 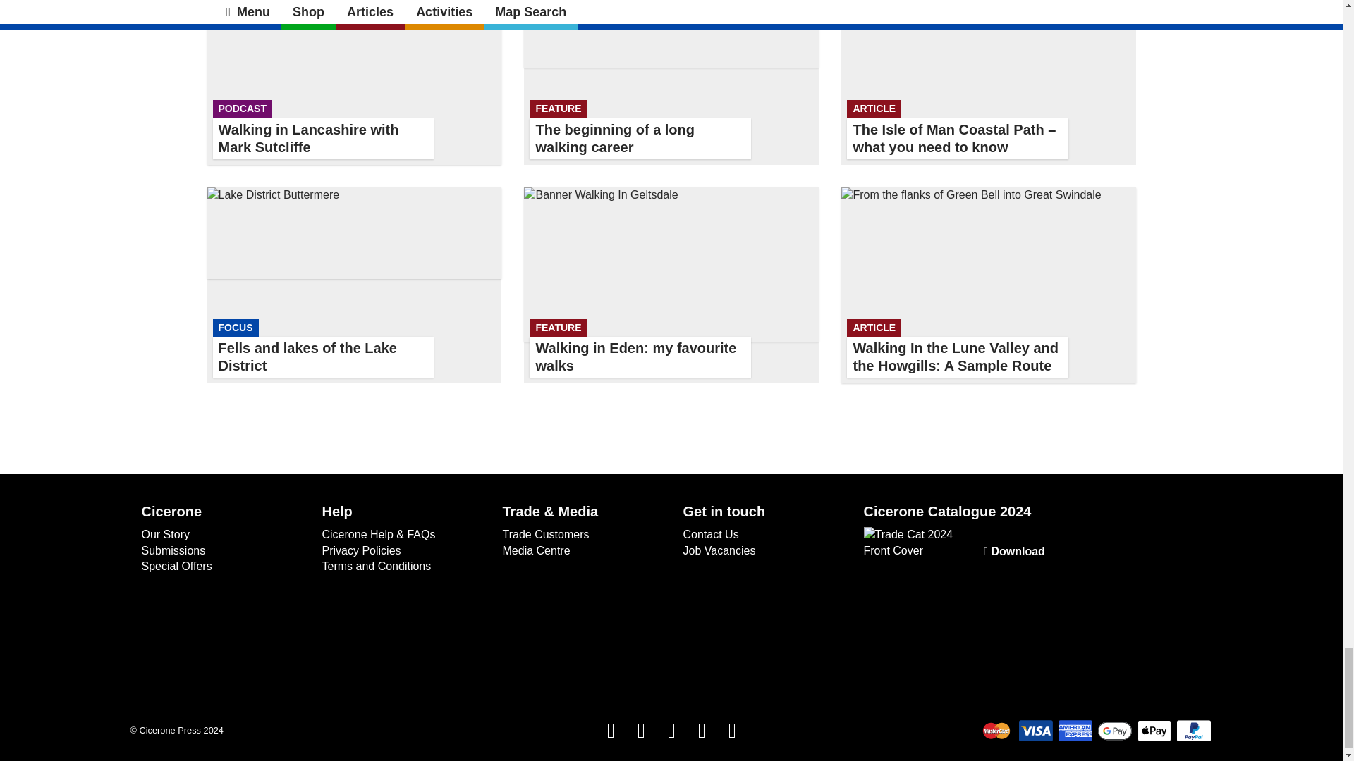 What do you see at coordinates (671, 285) in the screenshot?
I see `Our Story` at bounding box center [671, 285].